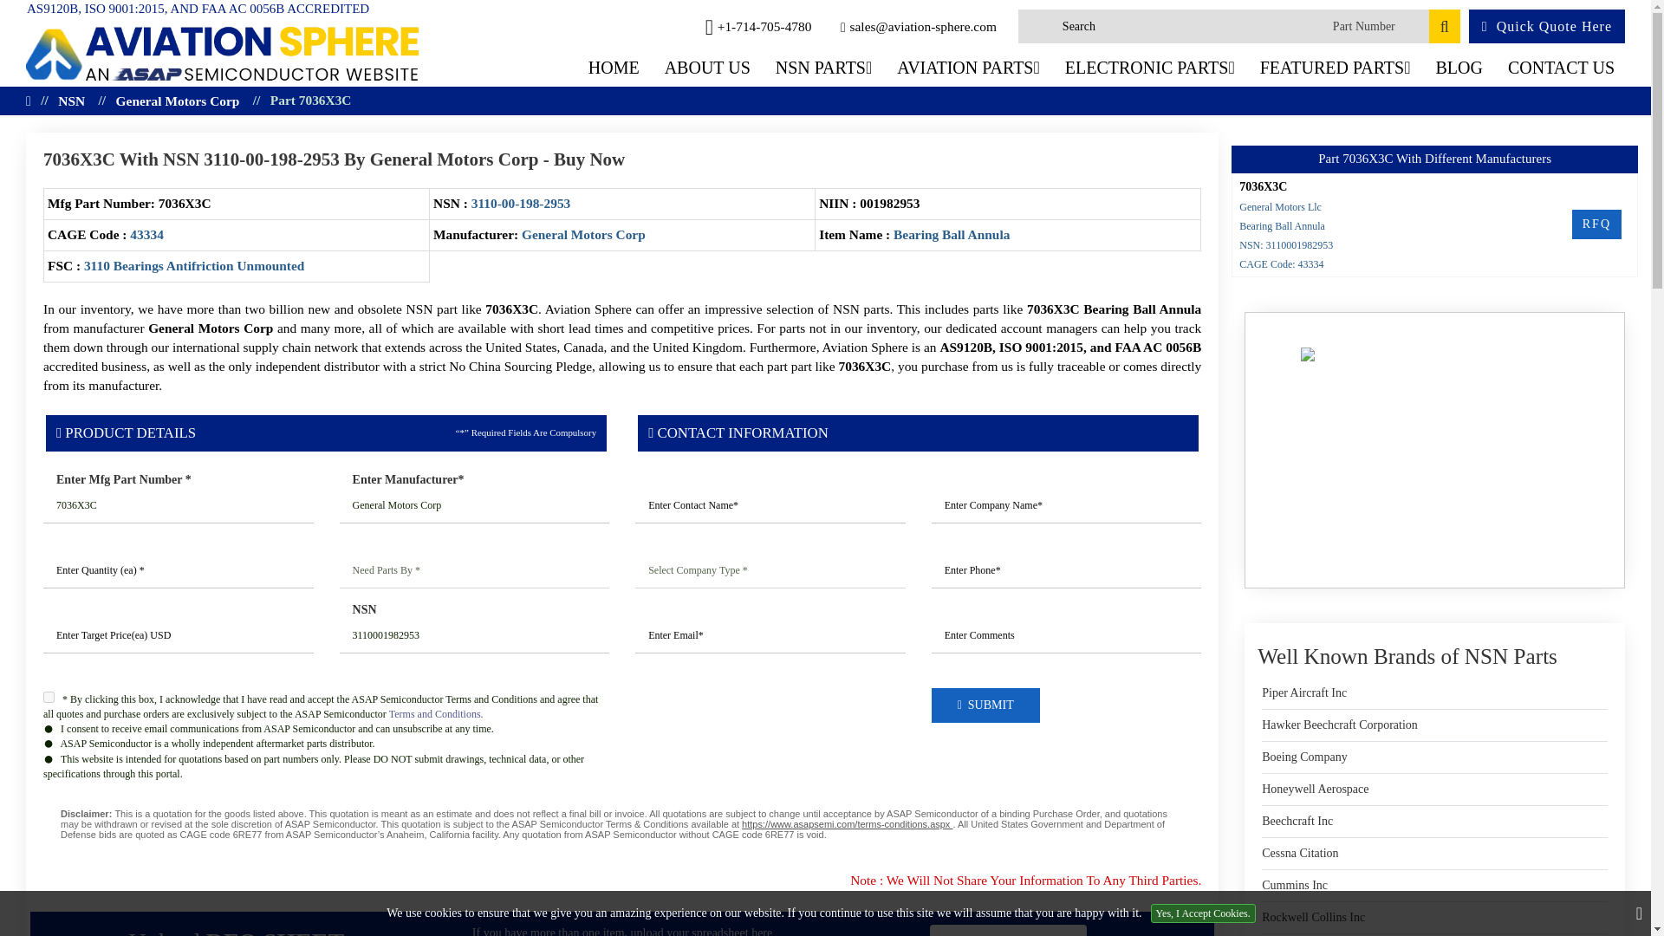 The height and width of the screenshot is (936, 1664). Describe the element at coordinates (707, 68) in the screenshot. I see `ABOUT US` at that location.